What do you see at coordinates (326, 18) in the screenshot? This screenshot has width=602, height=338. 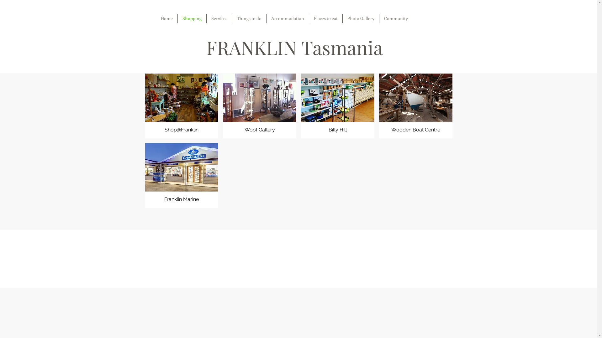 I see `Places to eat` at bounding box center [326, 18].